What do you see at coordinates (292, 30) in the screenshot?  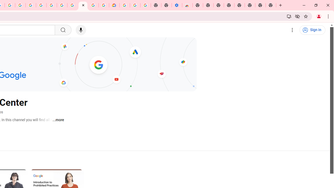 I see `Settings` at bounding box center [292, 30].